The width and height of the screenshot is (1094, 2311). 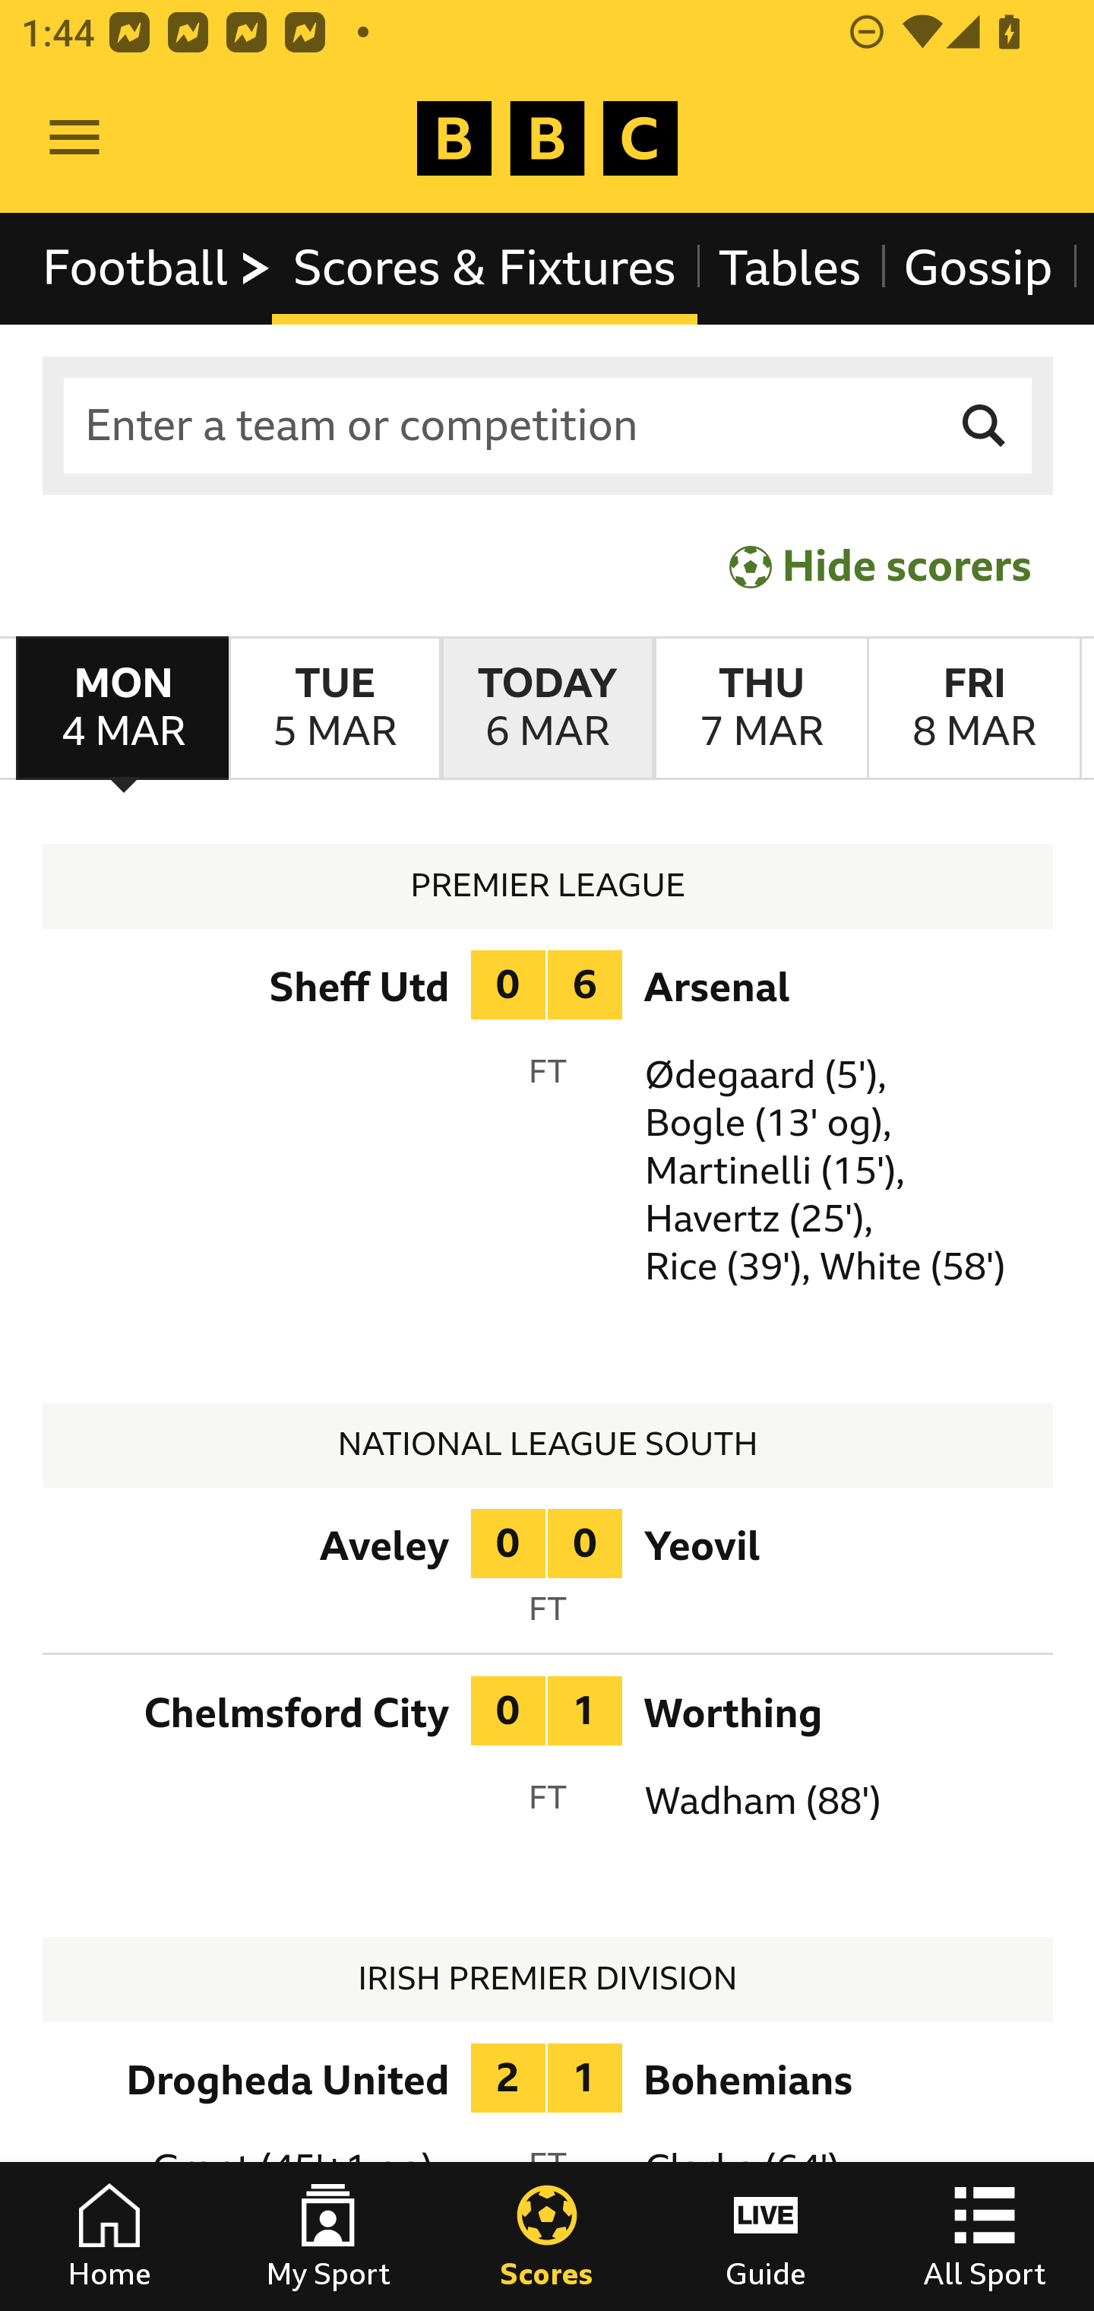 What do you see at coordinates (985, 2237) in the screenshot?
I see `All Sport` at bounding box center [985, 2237].